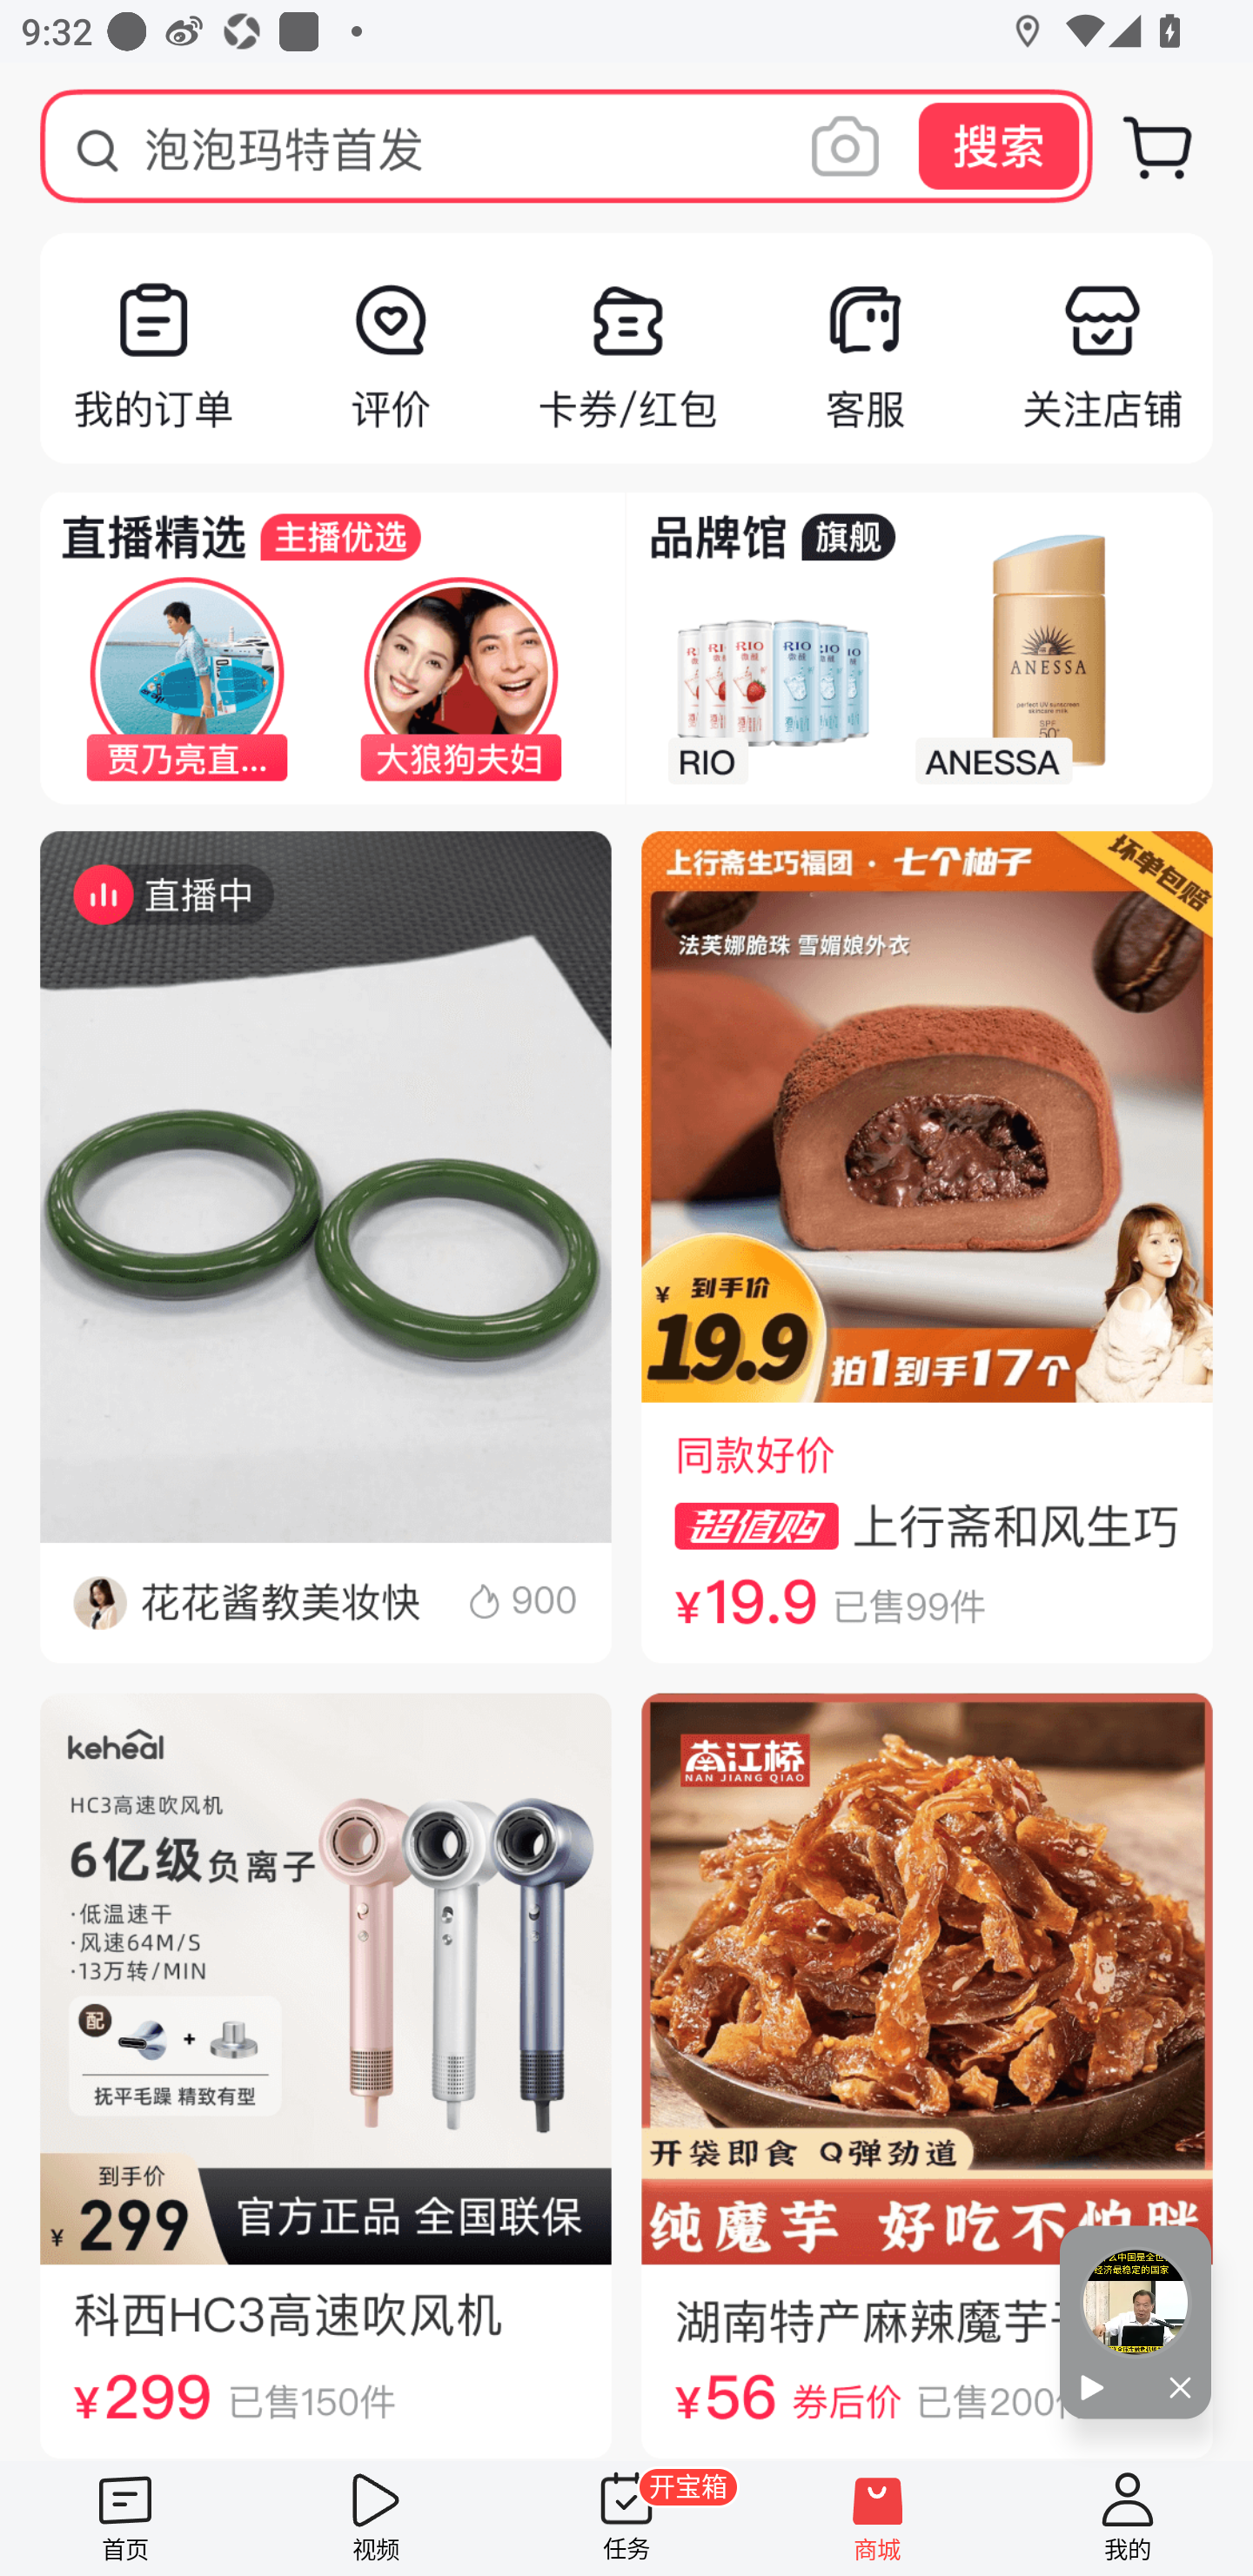  What do you see at coordinates (1128, 2518) in the screenshot?
I see `我的` at bounding box center [1128, 2518].